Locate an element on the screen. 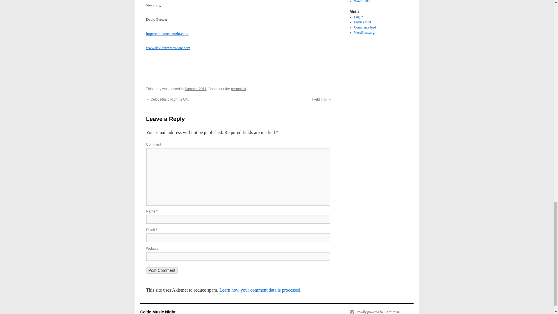 This screenshot has height=314, width=558. Summer 2011 is located at coordinates (195, 89).